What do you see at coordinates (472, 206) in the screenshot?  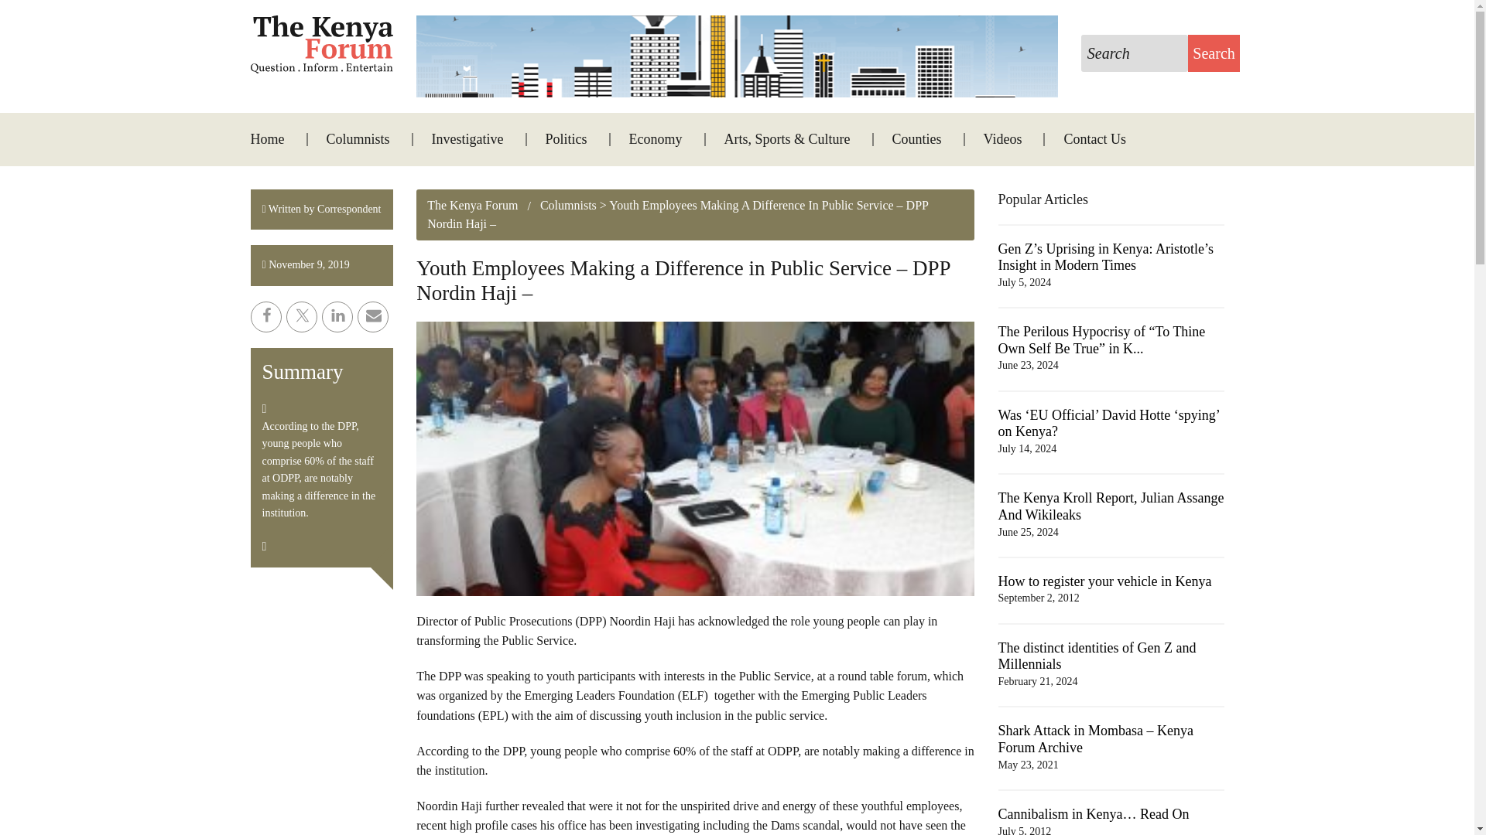 I see `The Kenya Forum` at bounding box center [472, 206].